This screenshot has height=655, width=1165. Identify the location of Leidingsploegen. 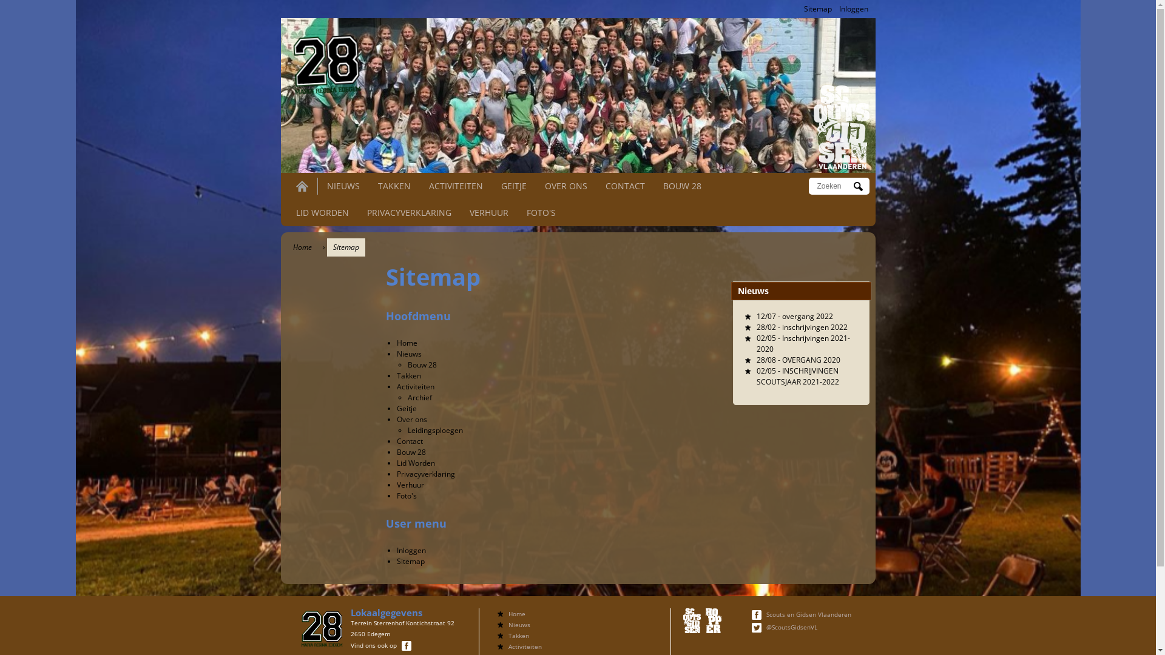
(436, 431).